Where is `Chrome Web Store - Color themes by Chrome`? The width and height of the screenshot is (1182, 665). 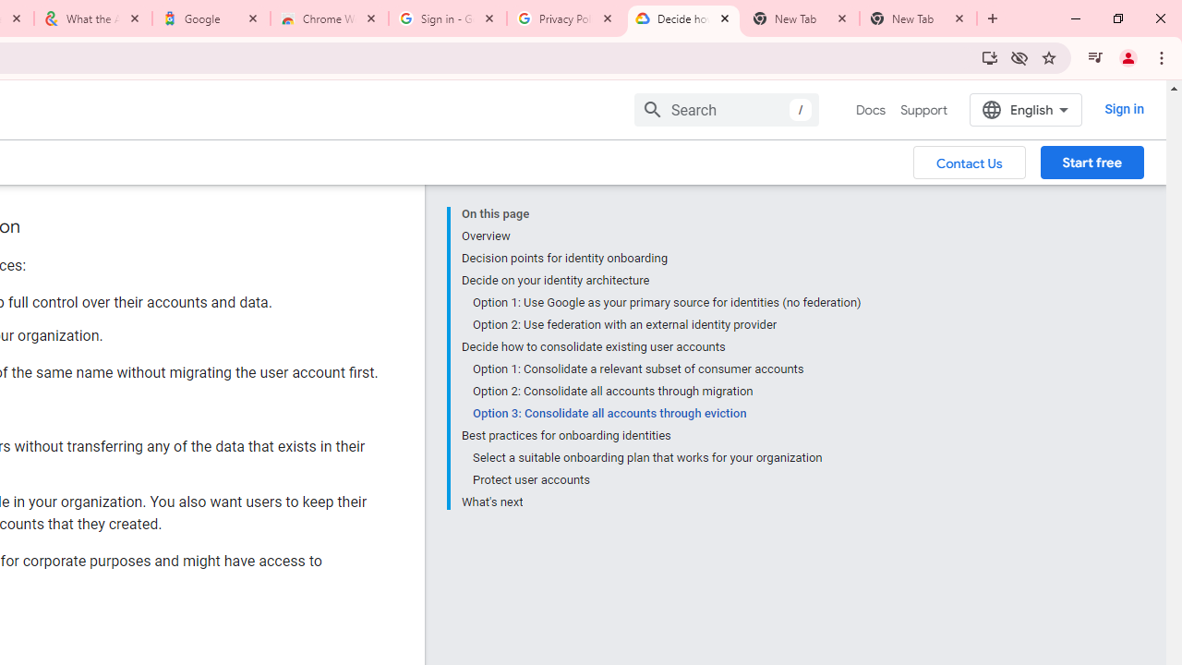
Chrome Web Store - Color themes by Chrome is located at coordinates (330, 18).